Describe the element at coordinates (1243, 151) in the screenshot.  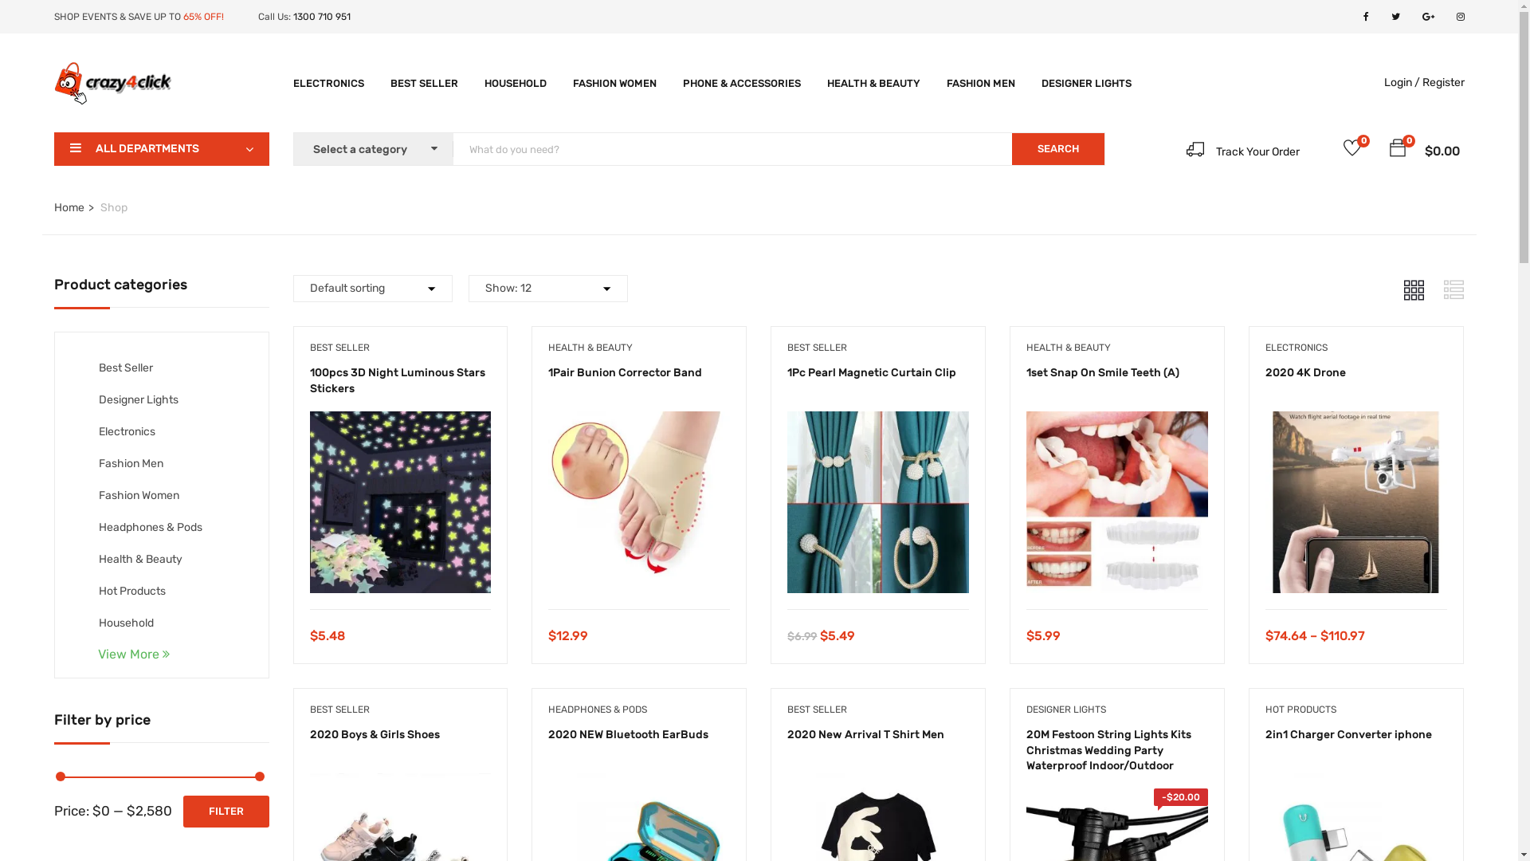
I see `Track Your Order` at that location.